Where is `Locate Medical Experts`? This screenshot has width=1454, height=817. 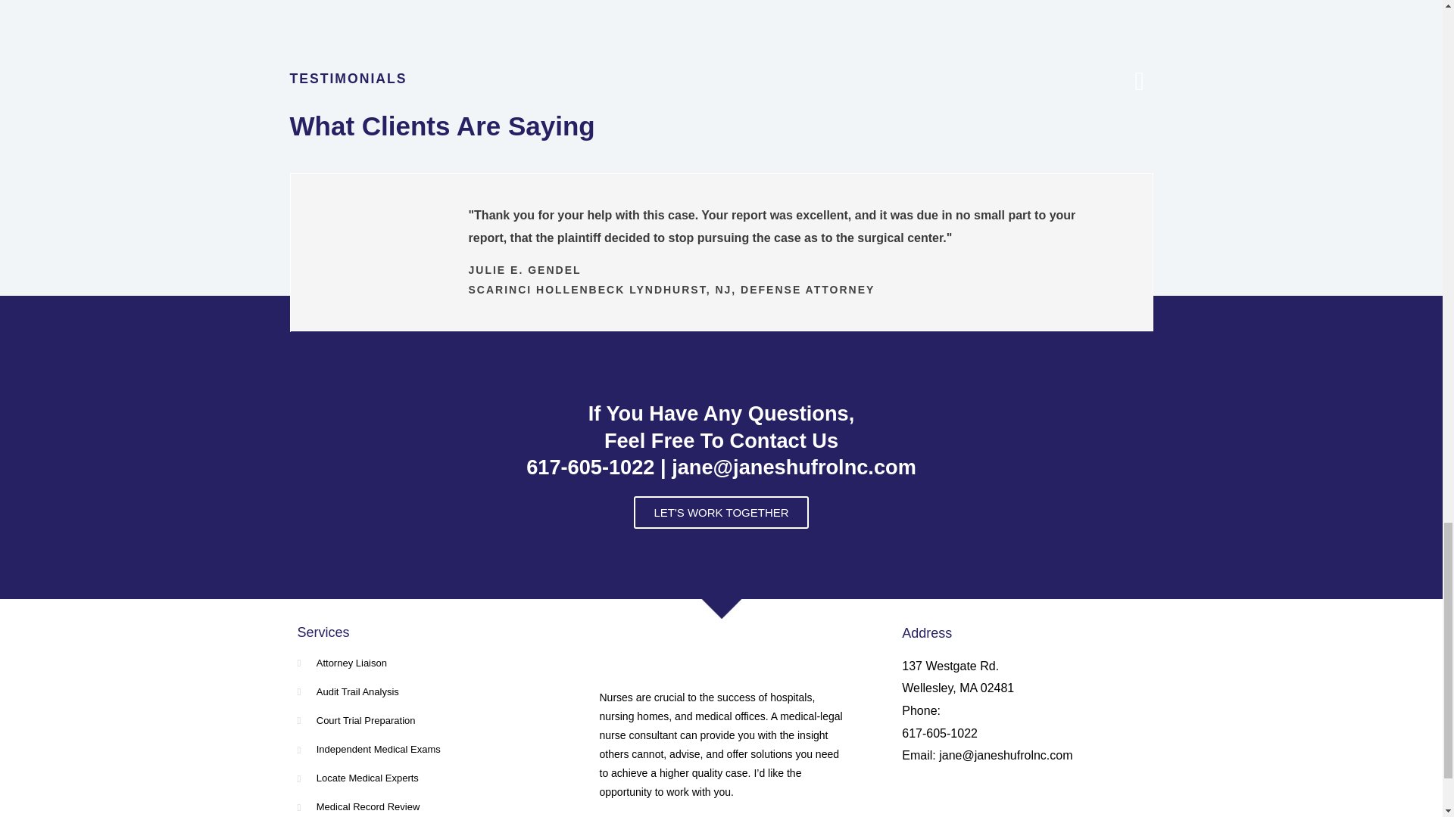
Locate Medical Experts is located at coordinates (418, 778).